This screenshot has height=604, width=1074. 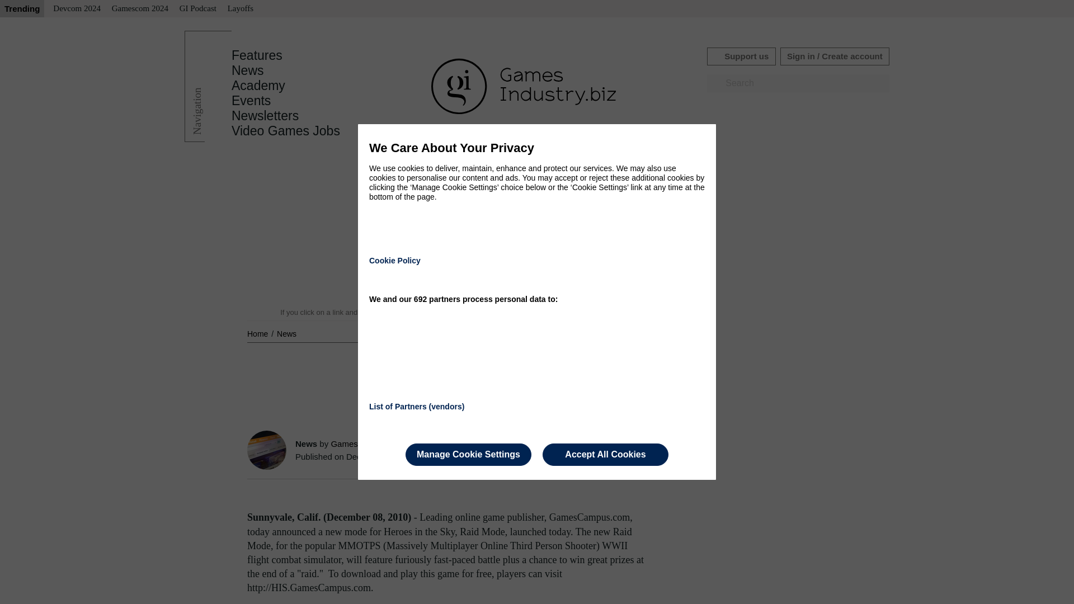 I want to click on Devcom 2024, so click(x=77, y=9).